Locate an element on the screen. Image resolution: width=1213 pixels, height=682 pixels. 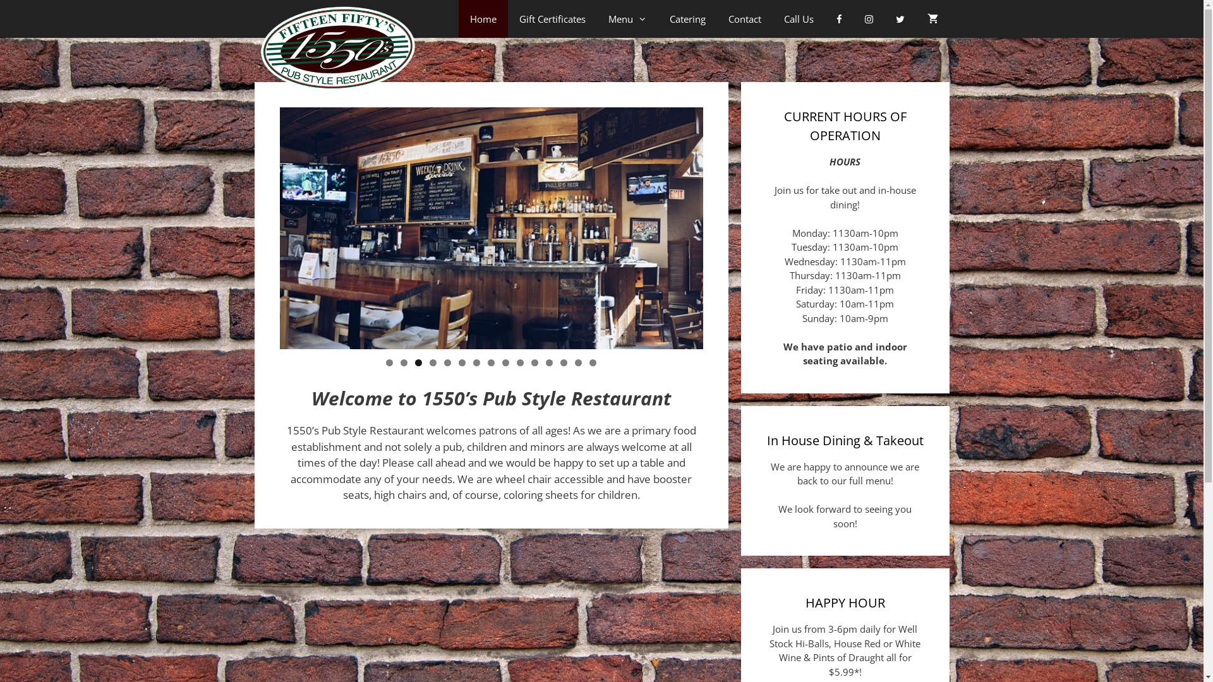
14 is located at coordinates (579, 362).